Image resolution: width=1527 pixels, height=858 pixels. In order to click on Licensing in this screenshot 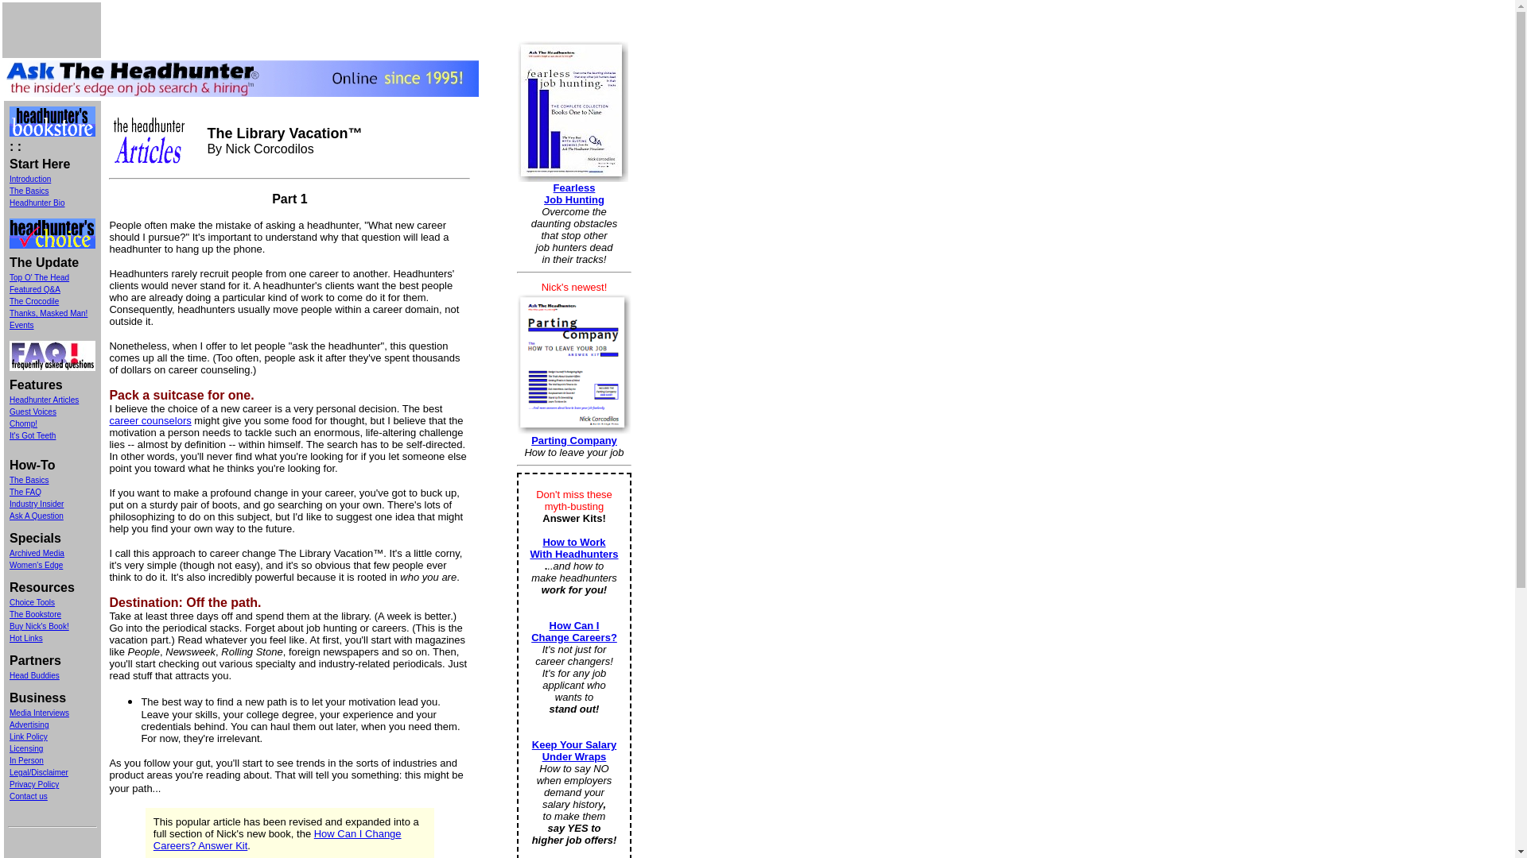, I will do `click(25, 748)`.